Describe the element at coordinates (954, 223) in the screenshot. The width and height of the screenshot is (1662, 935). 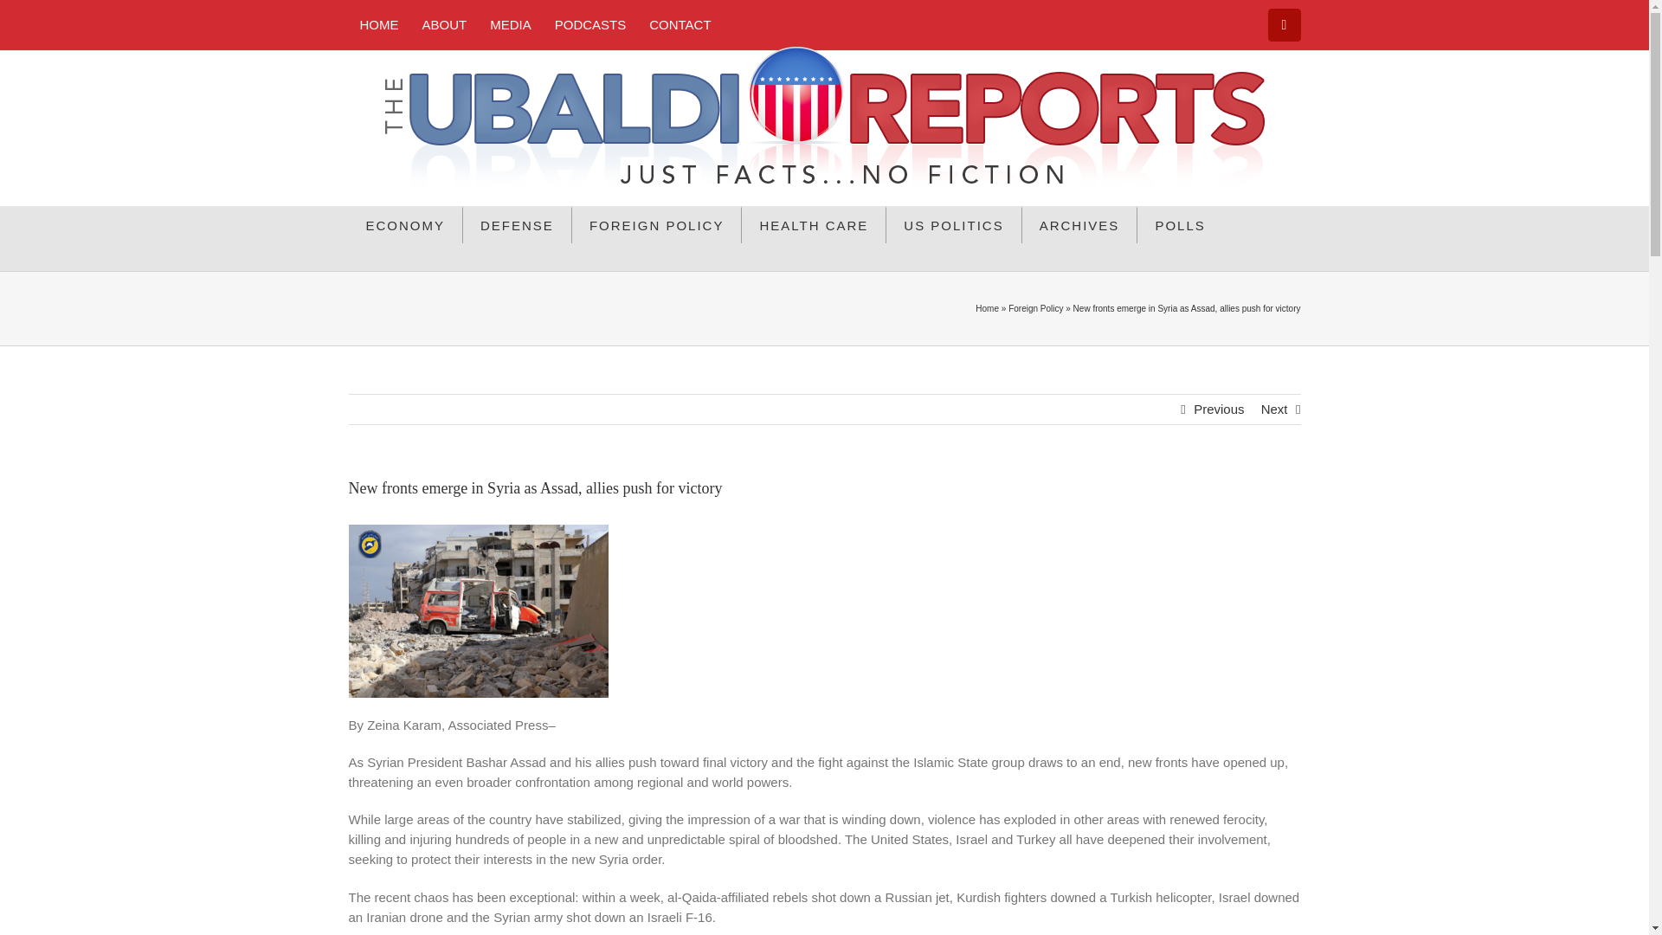
I see `US POLITICS` at that location.